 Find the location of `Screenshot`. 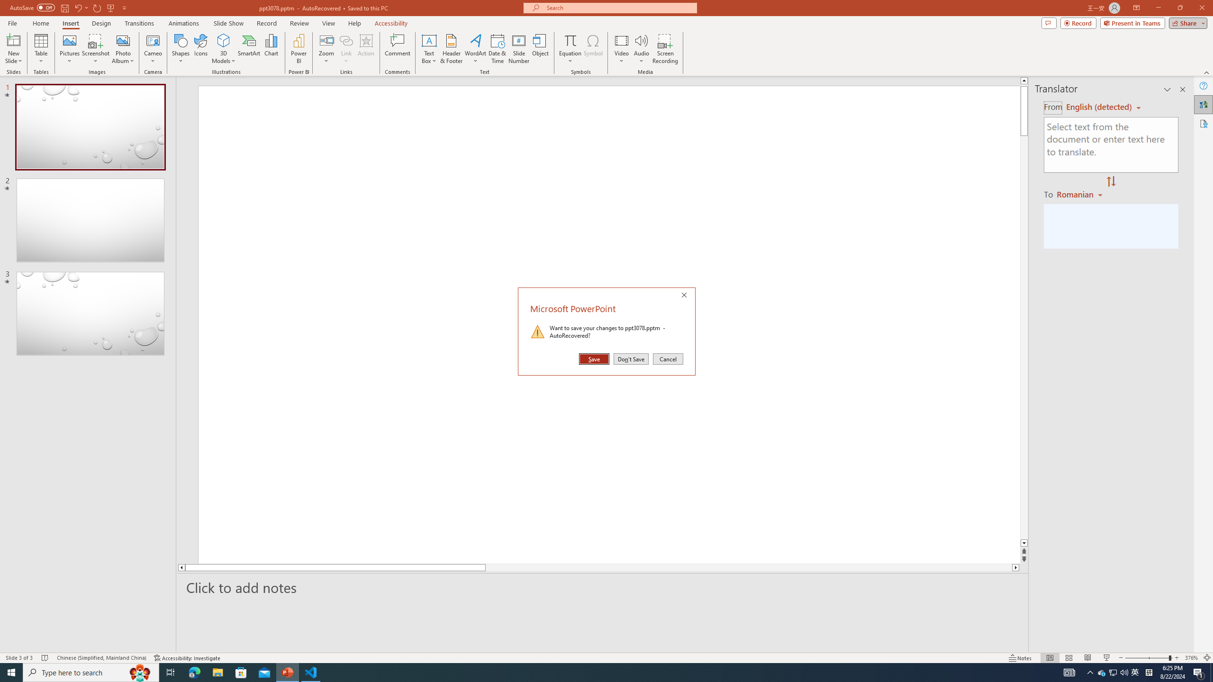

Screenshot is located at coordinates (96, 49).